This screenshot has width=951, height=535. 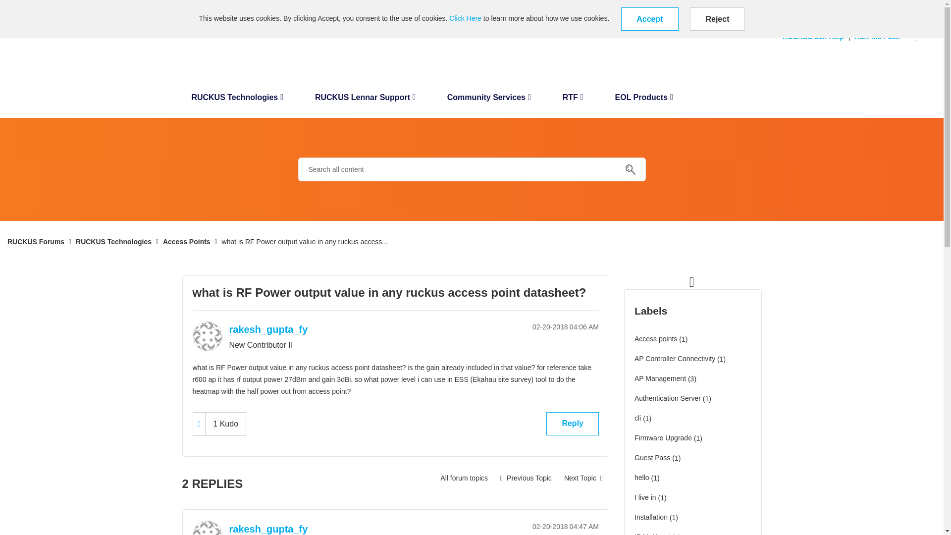 I want to click on RUCKUS Lennar Support, so click(x=365, y=100).